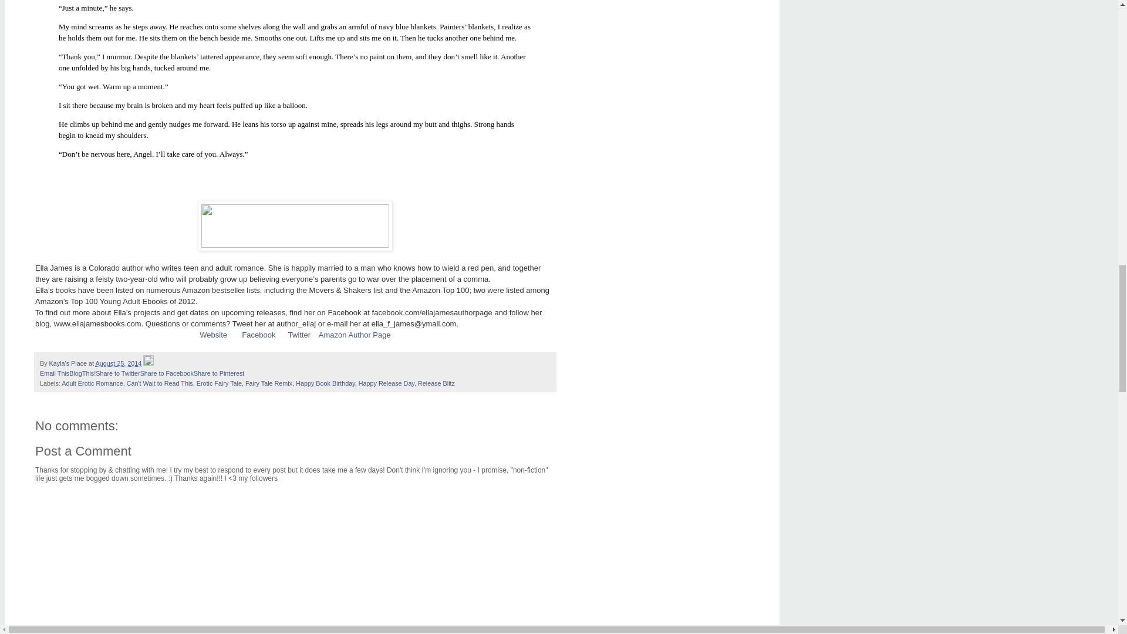 The image size is (1127, 634). I want to click on Can't Wait to Read This, so click(160, 383).